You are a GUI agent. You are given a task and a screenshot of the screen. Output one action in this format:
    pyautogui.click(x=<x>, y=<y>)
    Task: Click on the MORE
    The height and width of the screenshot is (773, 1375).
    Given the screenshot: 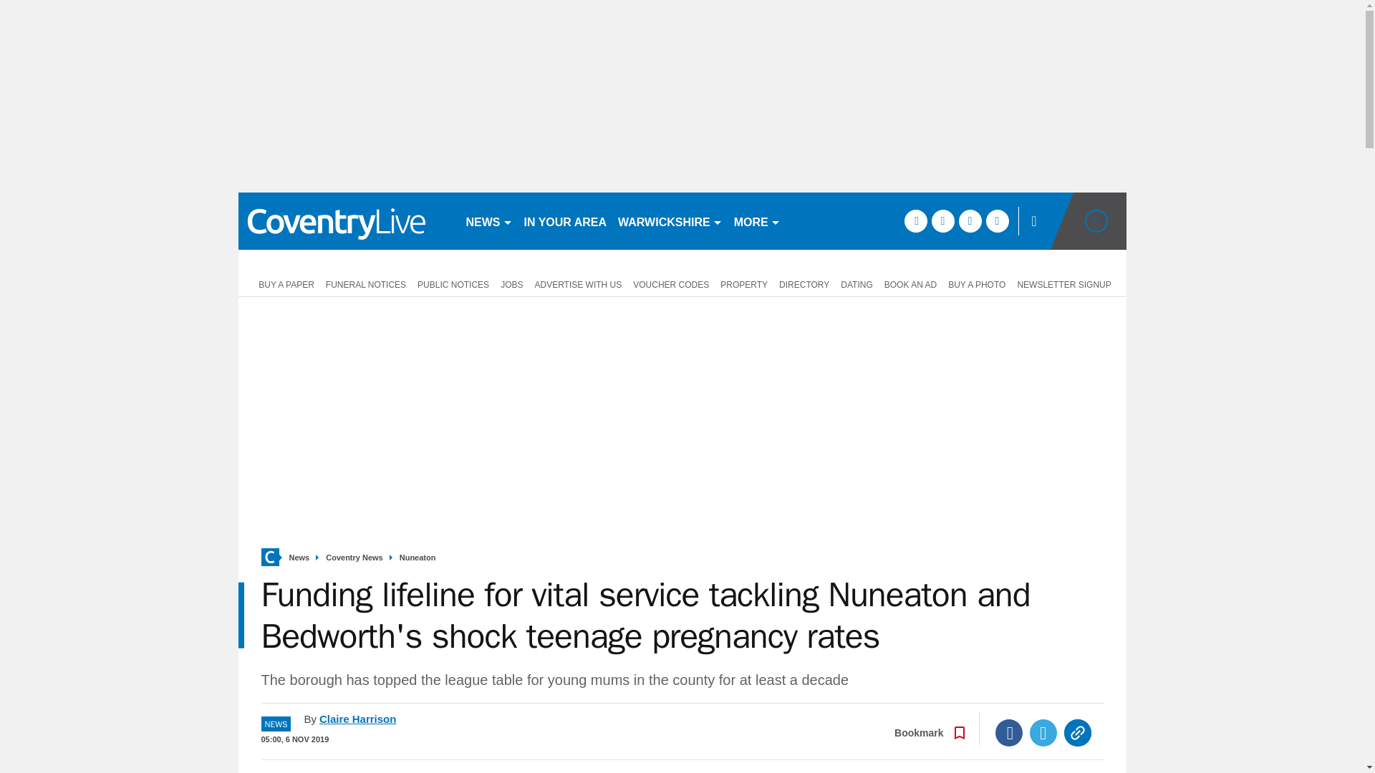 What is the action you would take?
    pyautogui.click(x=758, y=220)
    